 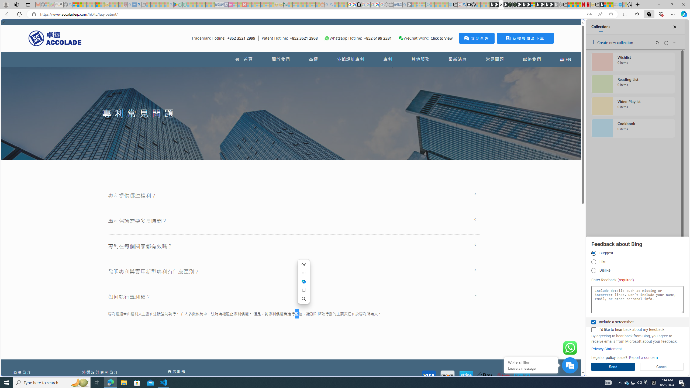 I want to click on DITOGAMES AG Imprint, so click(x=285, y=5).